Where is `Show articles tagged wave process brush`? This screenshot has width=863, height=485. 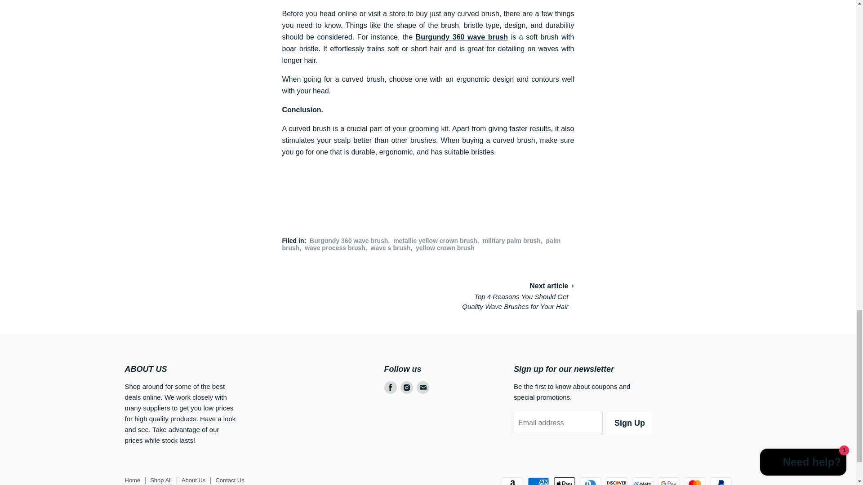
Show articles tagged wave process brush is located at coordinates (334, 248).